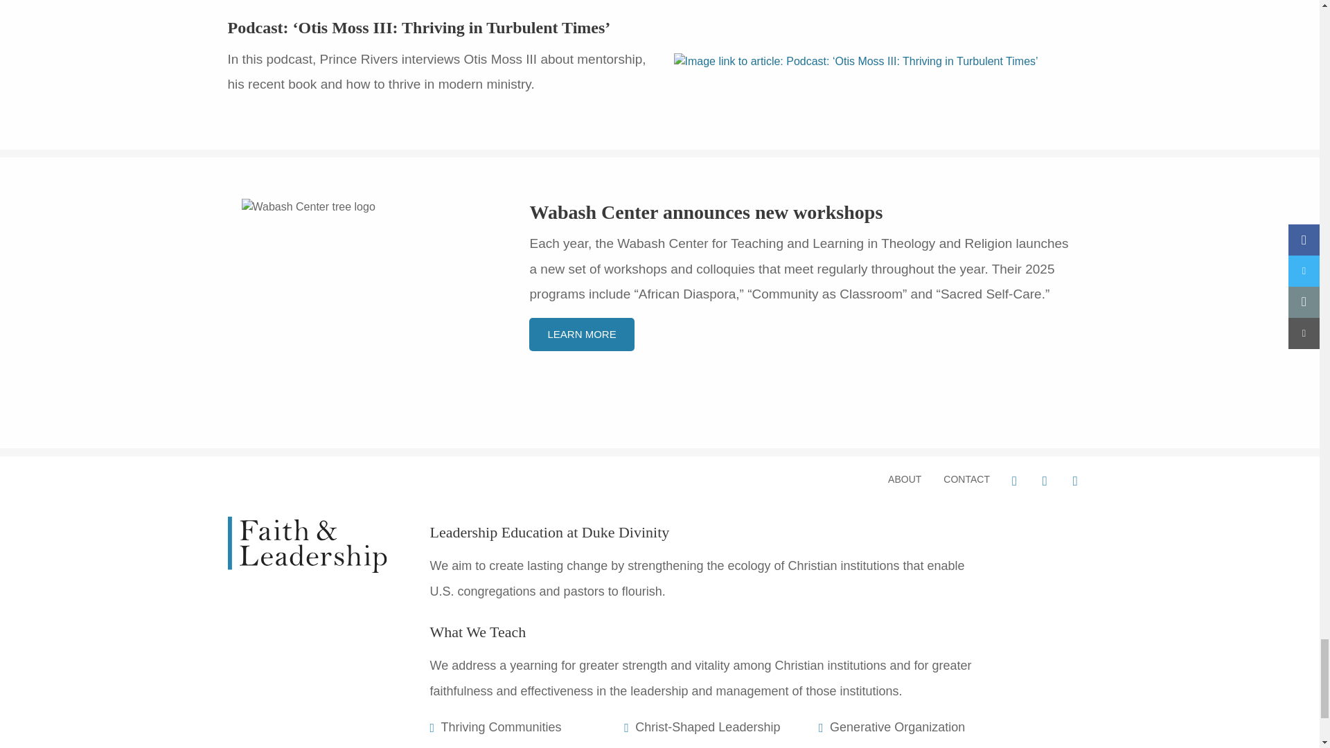  What do you see at coordinates (1076, 481) in the screenshot?
I see ` RSS FEED` at bounding box center [1076, 481].